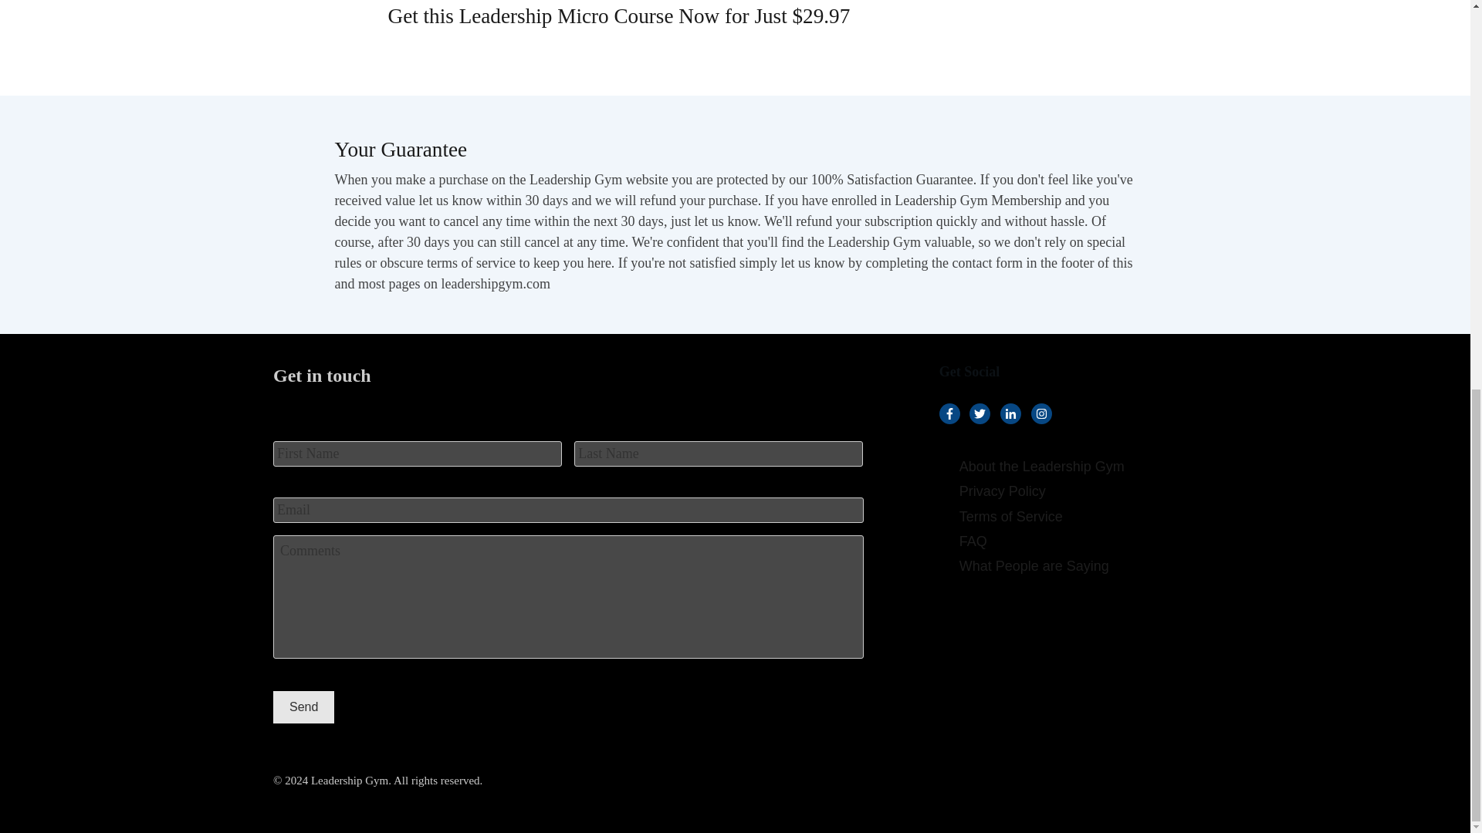 Image resolution: width=1482 pixels, height=833 pixels. What do you see at coordinates (973, 541) in the screenshot?
I see `FAQ` at bounding box center [973, 541].